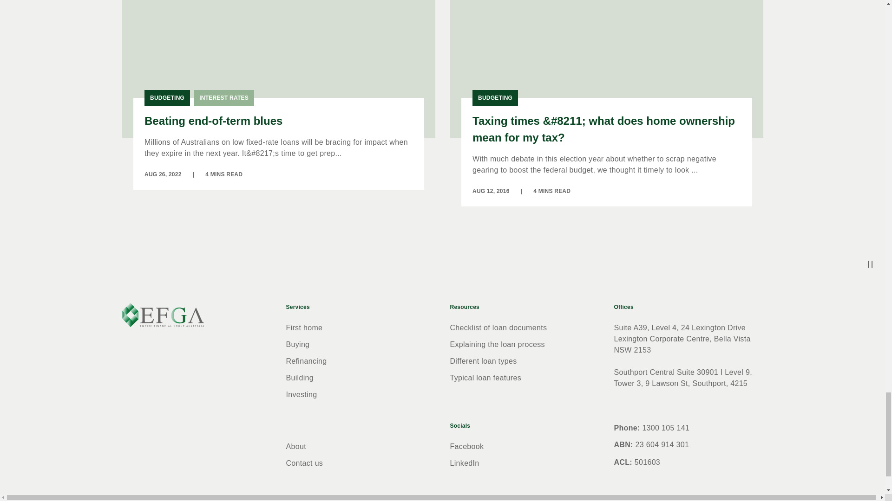  Describe the element at coordinates (485, 378) in the screenshot. I see `Typical loan features` at that location.